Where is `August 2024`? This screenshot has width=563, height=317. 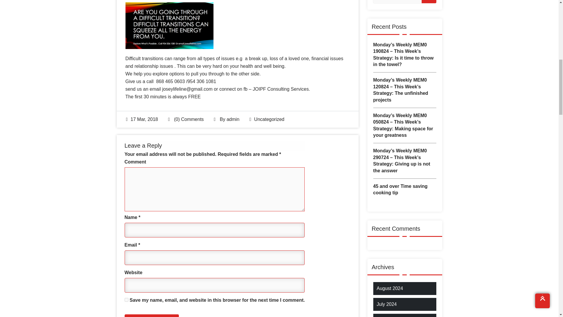
August 2024 is located at coordinates (390, 288).